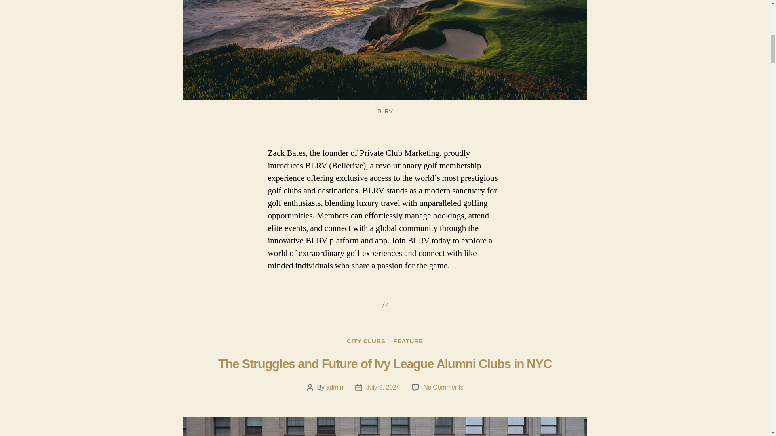 This screenshot has width=776, height=436. What do you see at coordinates (385, 364) in the screenshot?
I see `The Struggles and Future of Ivy League Alumni Clubs in NYC` at bounding box center [385, 364].